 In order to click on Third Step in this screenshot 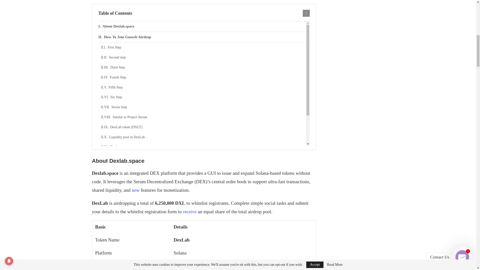, I will do `click(203, 67)`.